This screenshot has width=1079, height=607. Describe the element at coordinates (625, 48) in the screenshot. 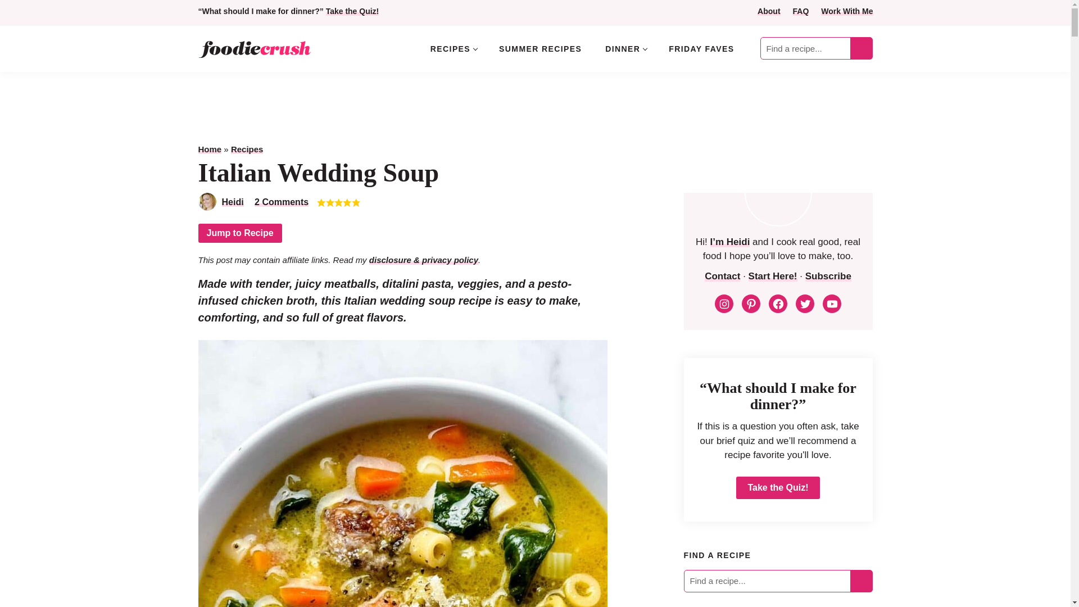

I see `DINNER` at that location.